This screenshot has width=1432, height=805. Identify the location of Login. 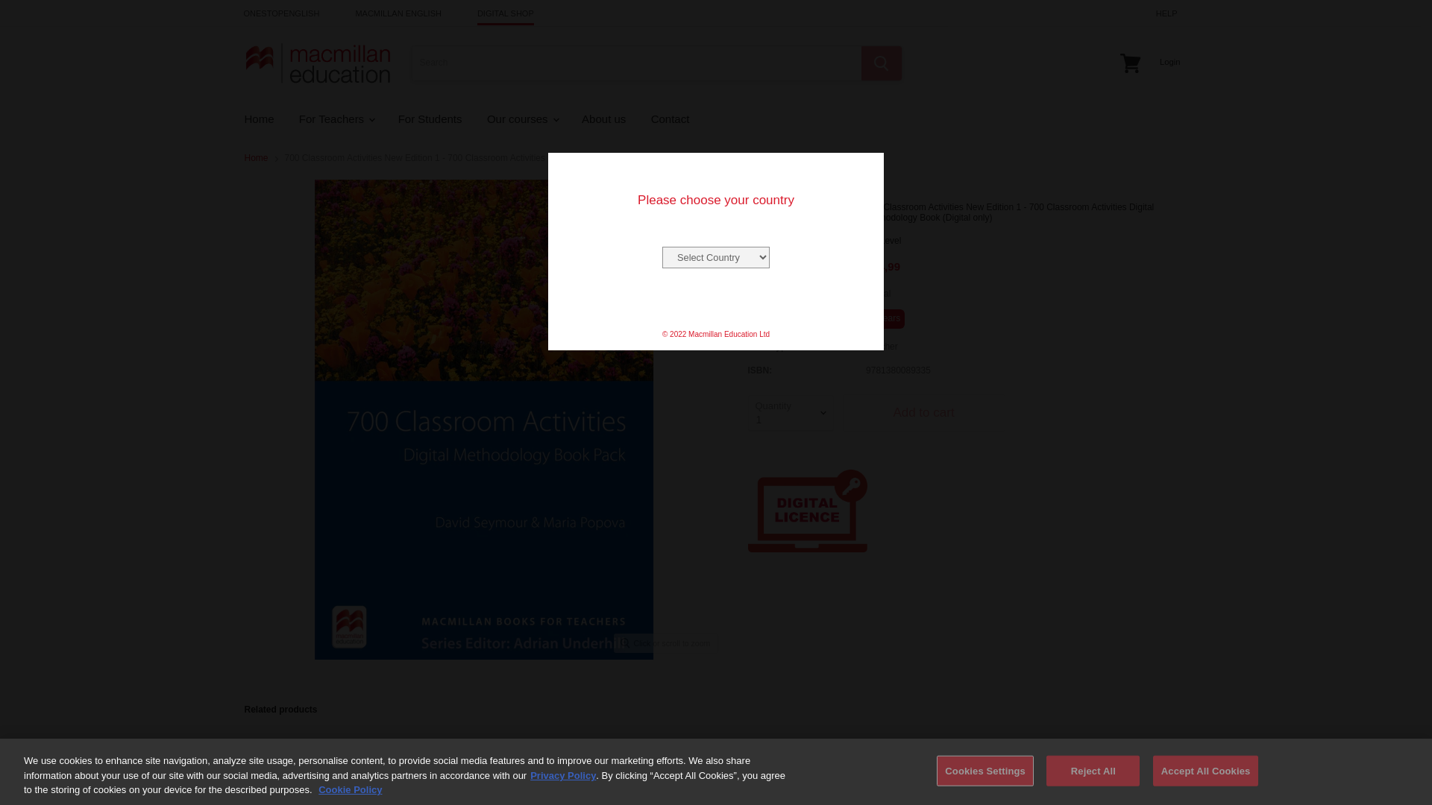
(1170, 61).